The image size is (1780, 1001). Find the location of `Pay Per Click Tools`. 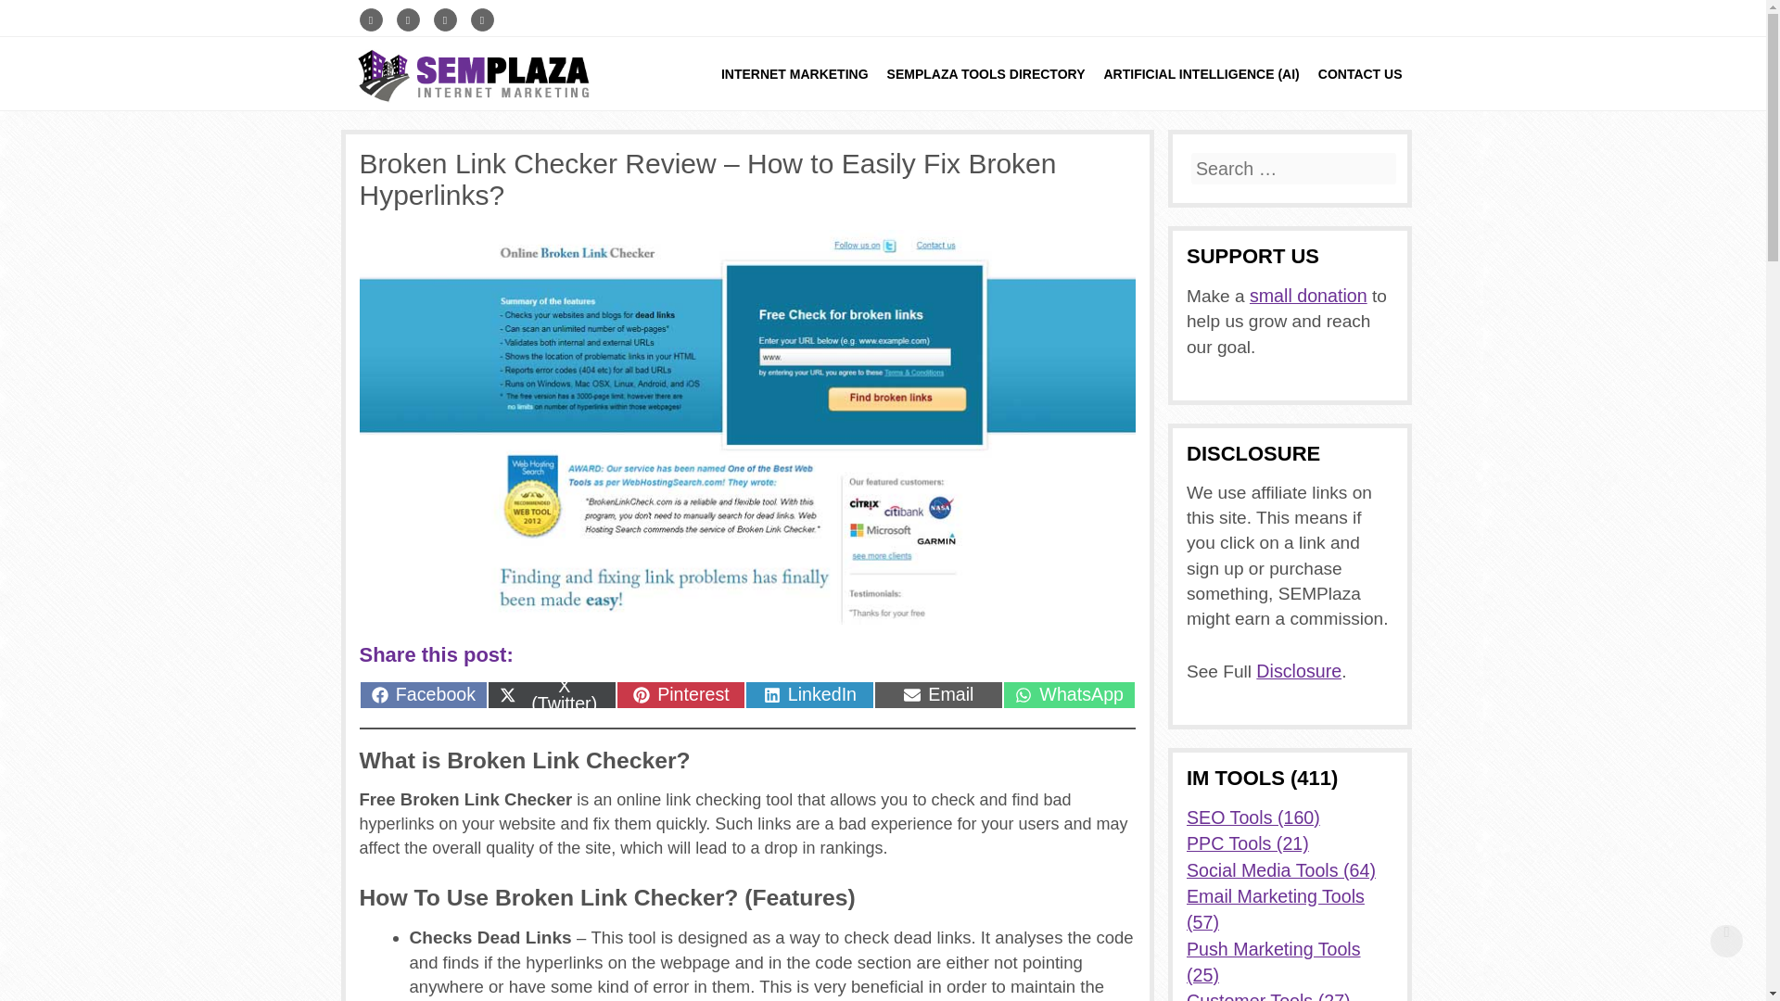

Pay Per Click Tools is located at coordinates (1248, 843).